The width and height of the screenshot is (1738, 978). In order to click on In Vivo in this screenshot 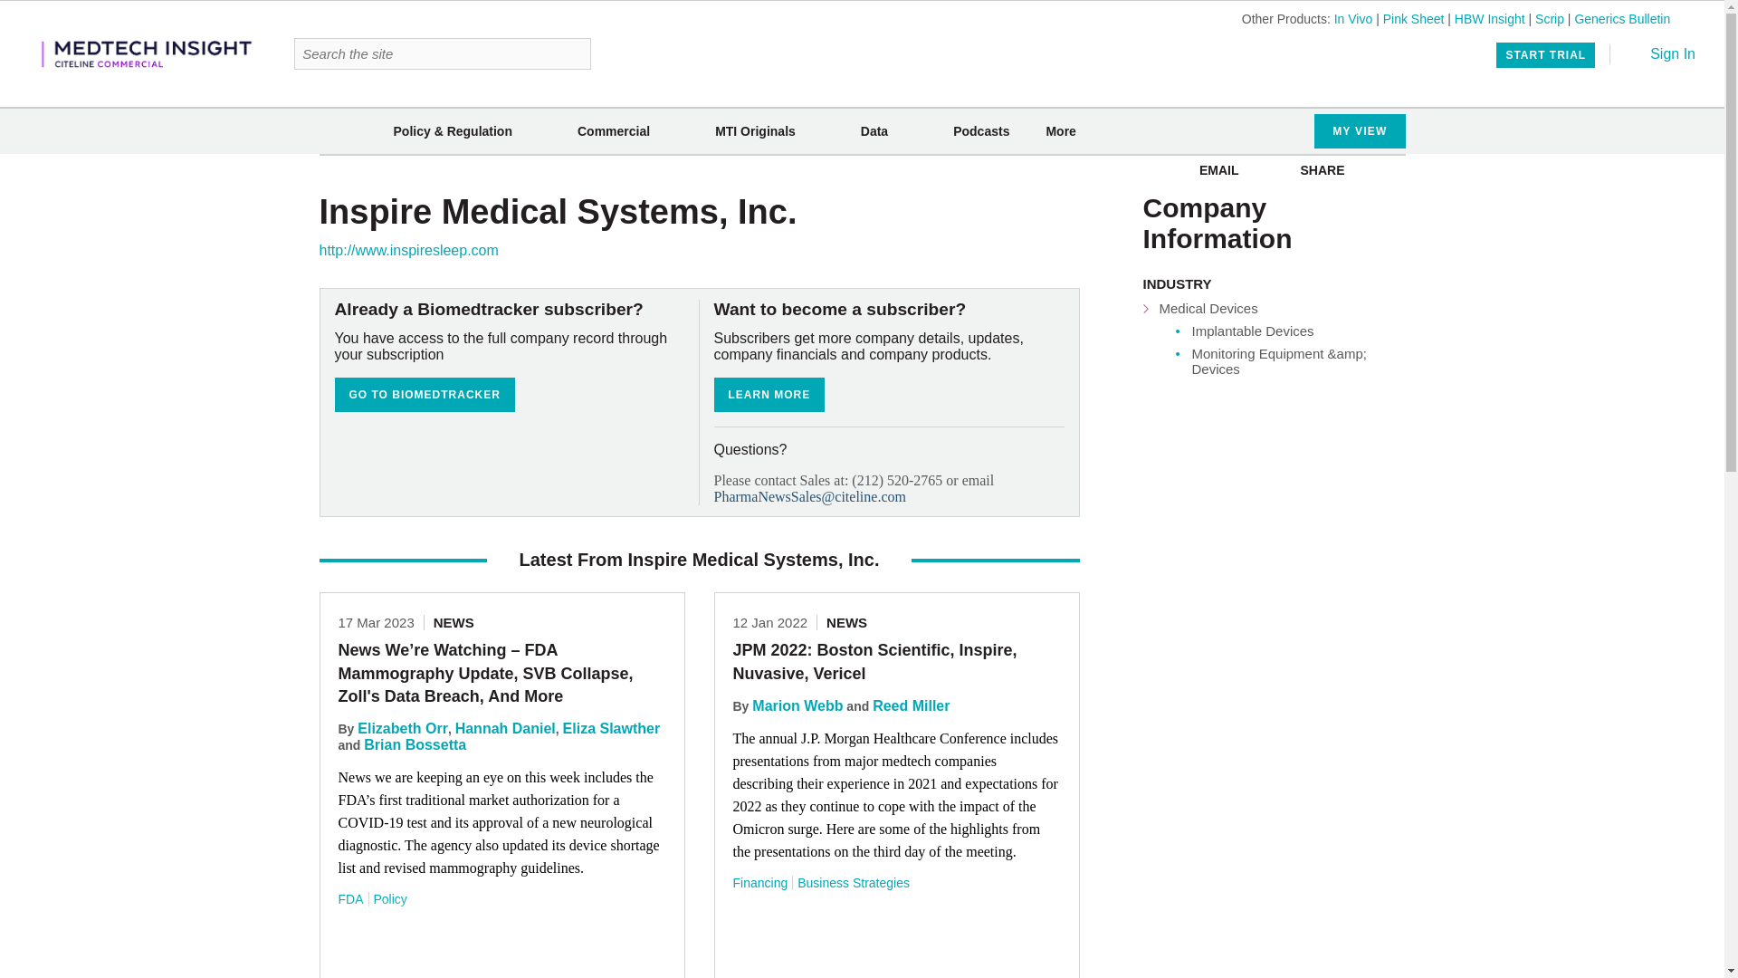, I will do `click(1353, 18)`.